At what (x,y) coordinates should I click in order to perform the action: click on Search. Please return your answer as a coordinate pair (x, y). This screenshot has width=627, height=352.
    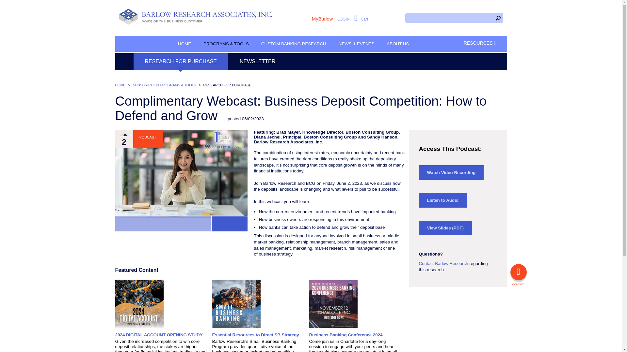
    Looking at the image, I should click on (498, 18).